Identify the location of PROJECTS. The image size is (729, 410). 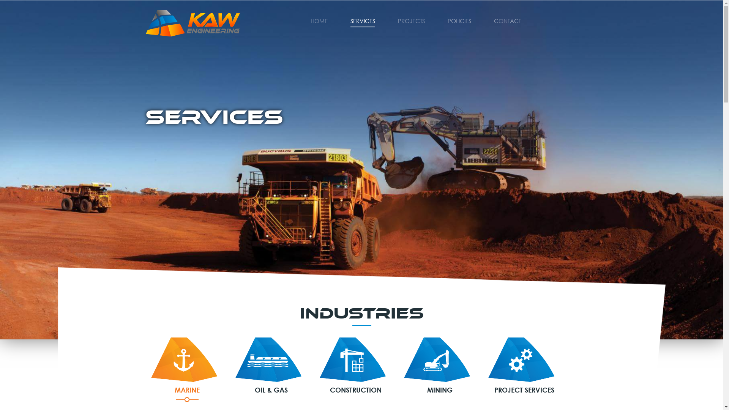
(412, 20).